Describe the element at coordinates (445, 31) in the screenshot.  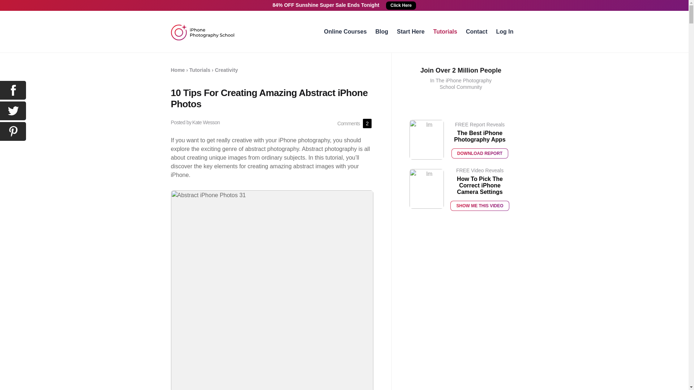
I see `Tutorials` at that location.